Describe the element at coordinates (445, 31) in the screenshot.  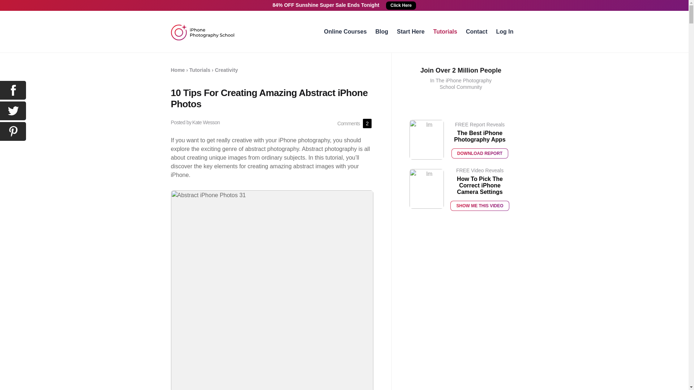
I see `Tutorials` at that location.